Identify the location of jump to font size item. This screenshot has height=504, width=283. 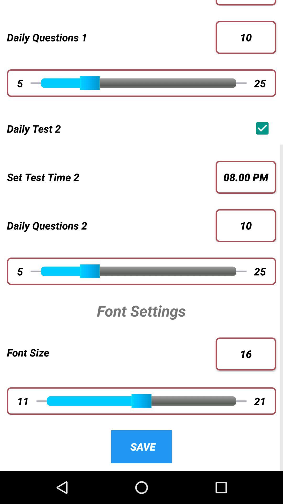
(111, 352).